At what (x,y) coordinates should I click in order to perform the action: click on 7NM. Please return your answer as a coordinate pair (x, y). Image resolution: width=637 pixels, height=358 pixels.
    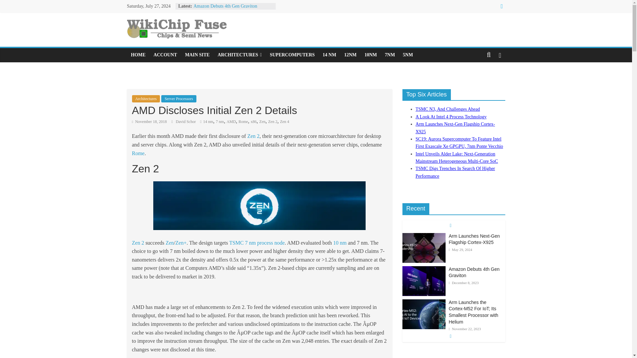
    Looking at the image, I should click on (389, 55).